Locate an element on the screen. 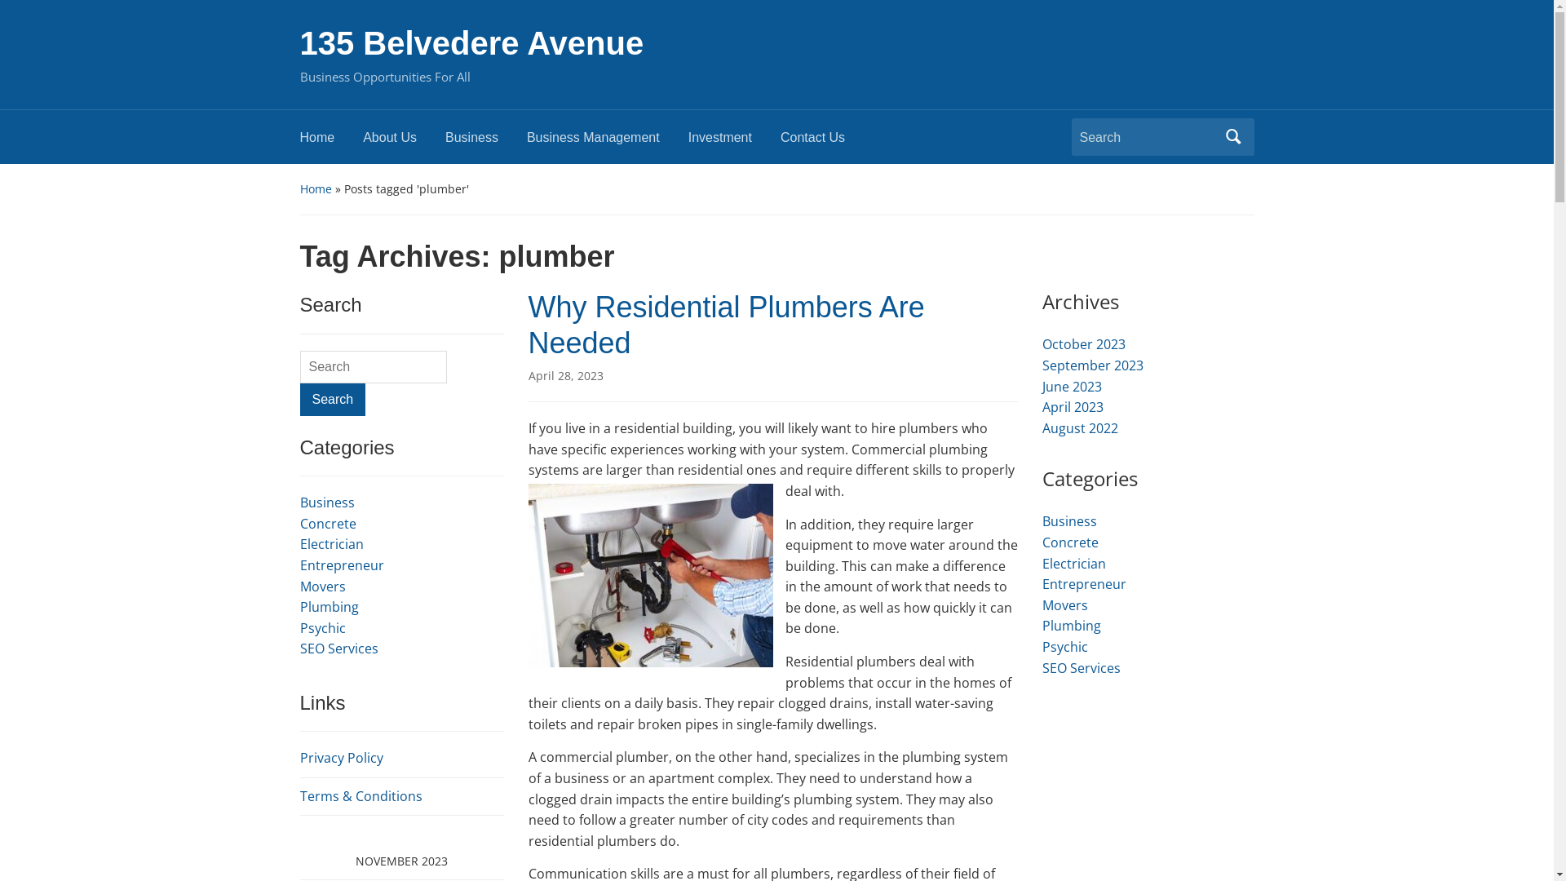 This screenshot has height=881, width=1566. Home is located at coordinates (332, 142).